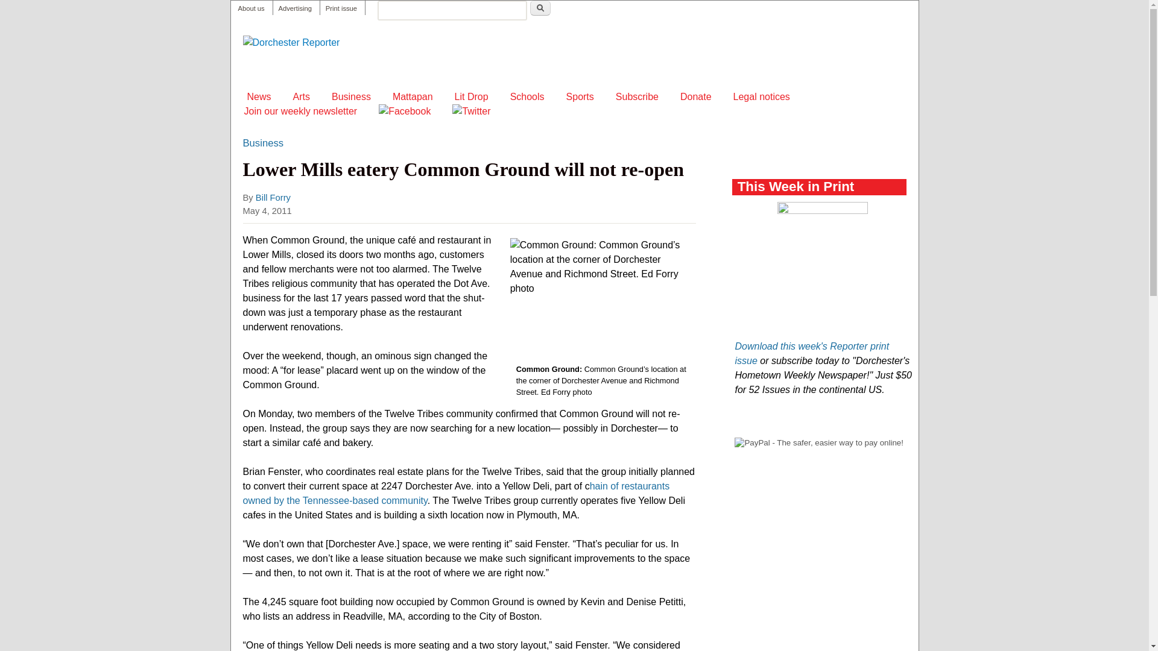  What do you see at coordinates (472, 96) in the screenshot?
I see `Lit Drop` at bounding box center [472, 96].